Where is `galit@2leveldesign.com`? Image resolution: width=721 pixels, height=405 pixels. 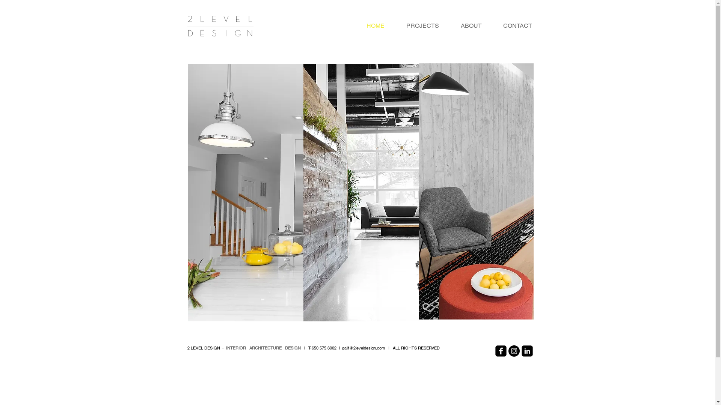
galit@2leveldesign.com is located at coordinates (363, 348).